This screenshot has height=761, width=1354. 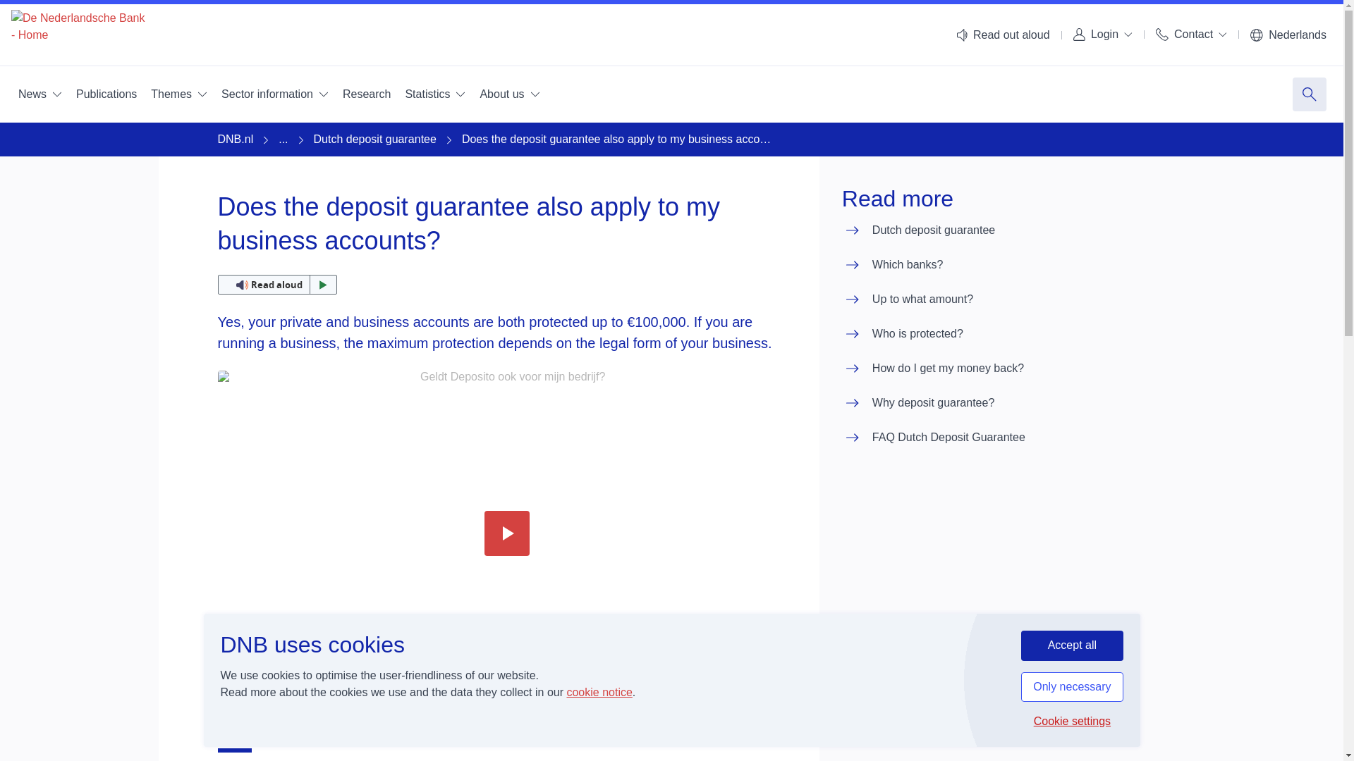 What do you see at coordinates (178, 94) in the screenshot?
I see `Themes` at bounding box center [178, 94].